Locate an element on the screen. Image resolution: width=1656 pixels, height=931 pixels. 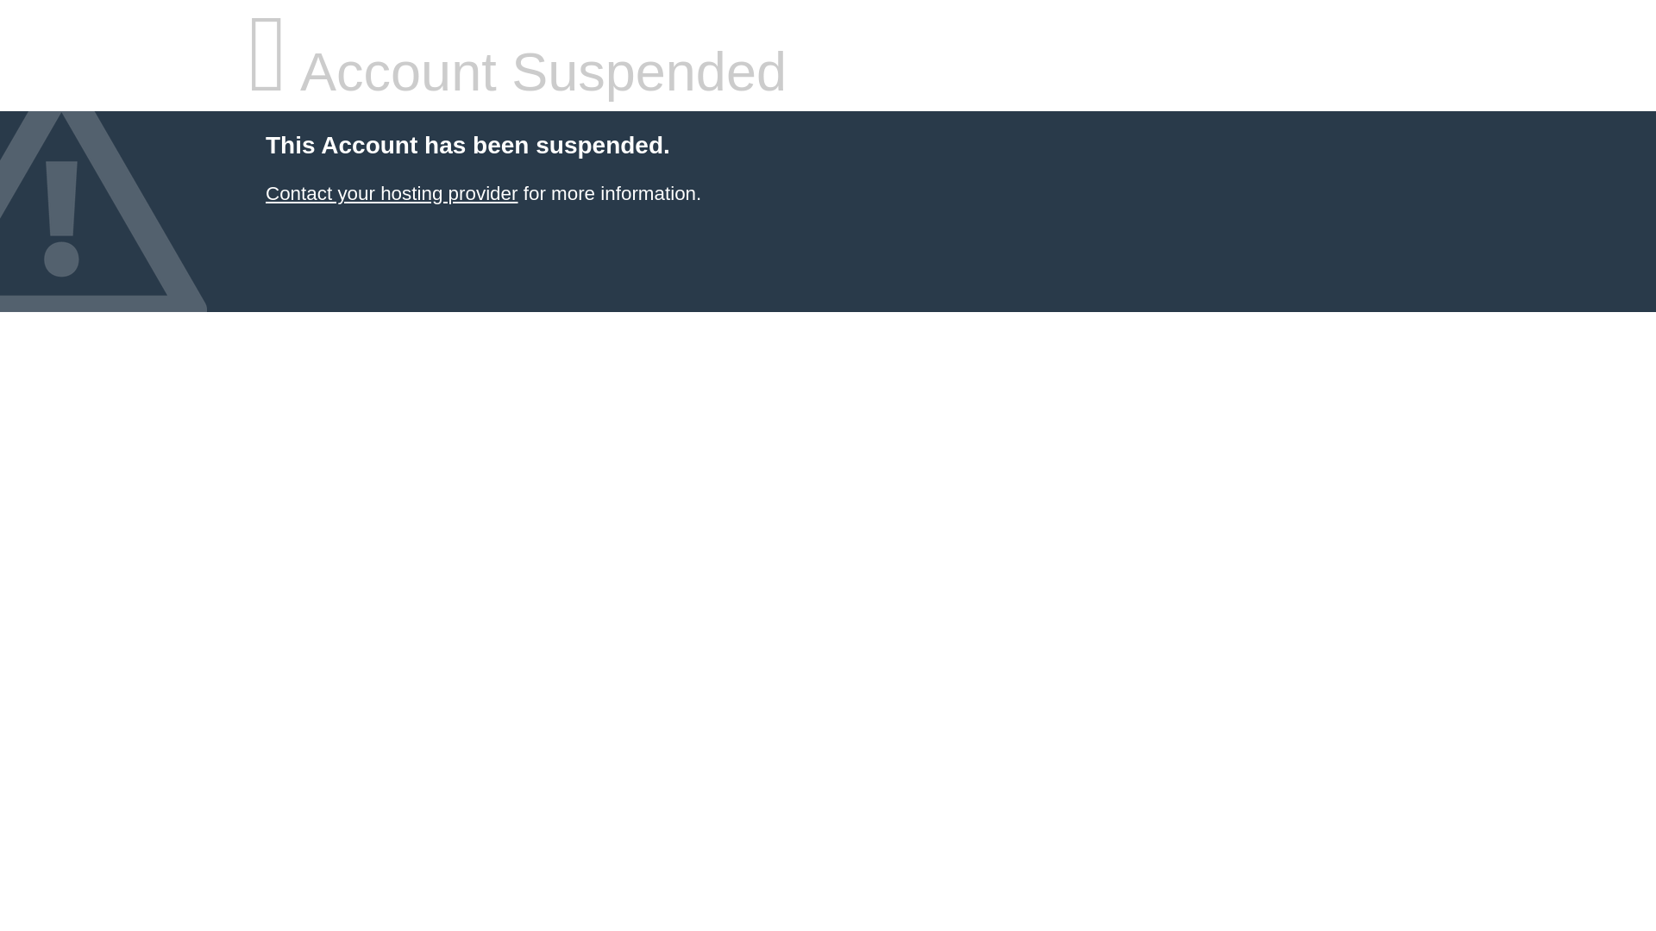
Contact your hosting provider is located at coordinates (391, 193).